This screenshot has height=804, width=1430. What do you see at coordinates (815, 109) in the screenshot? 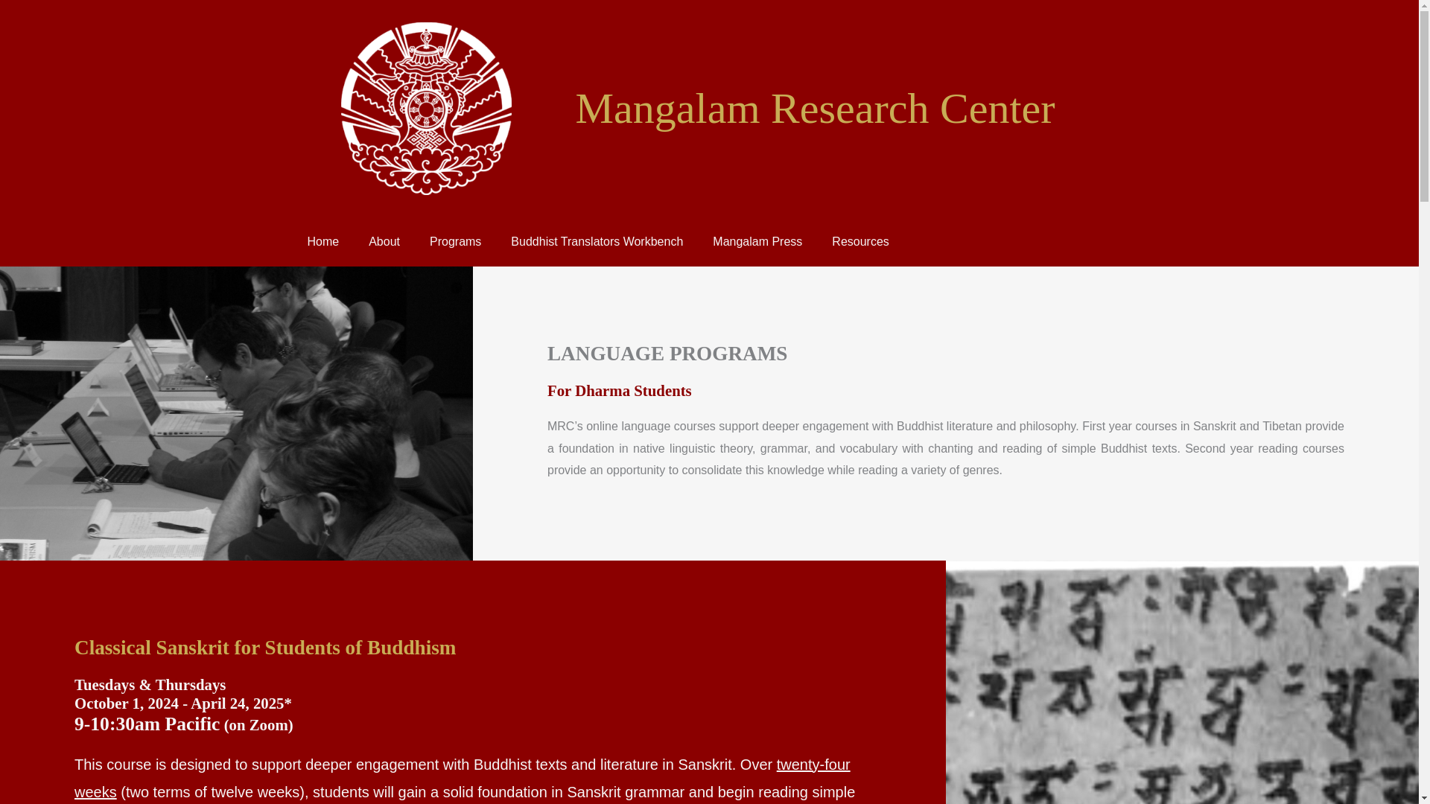
I see `Mangalam Research Center` at bounding box center [815, 109].